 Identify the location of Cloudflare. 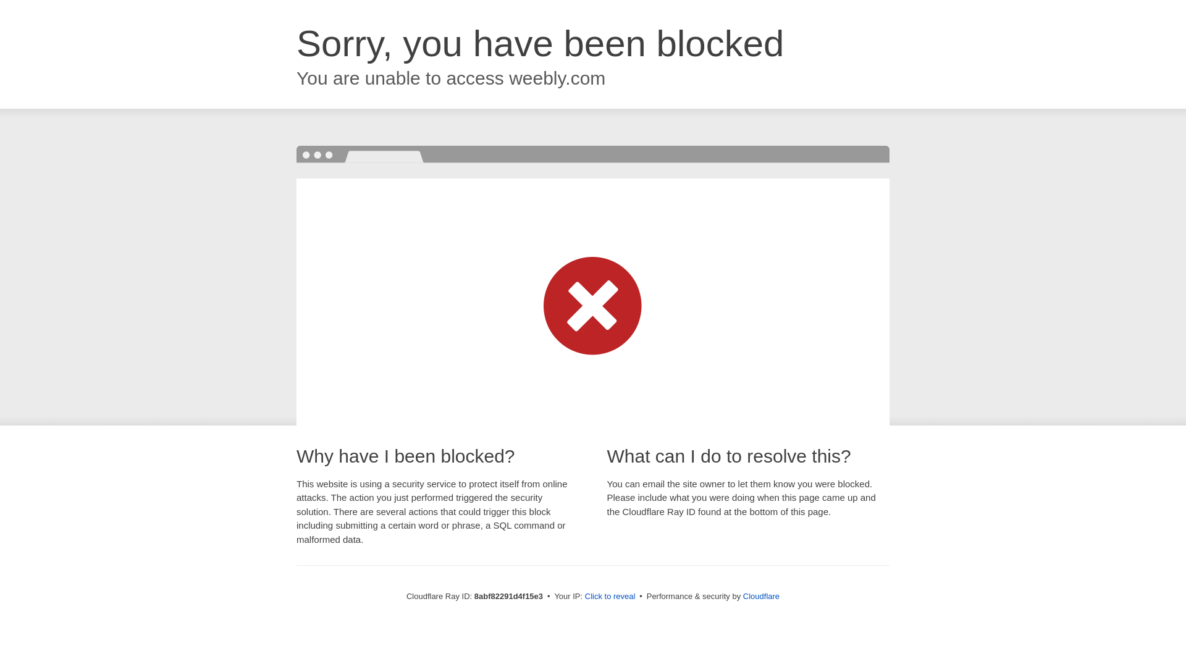
(761, 596).